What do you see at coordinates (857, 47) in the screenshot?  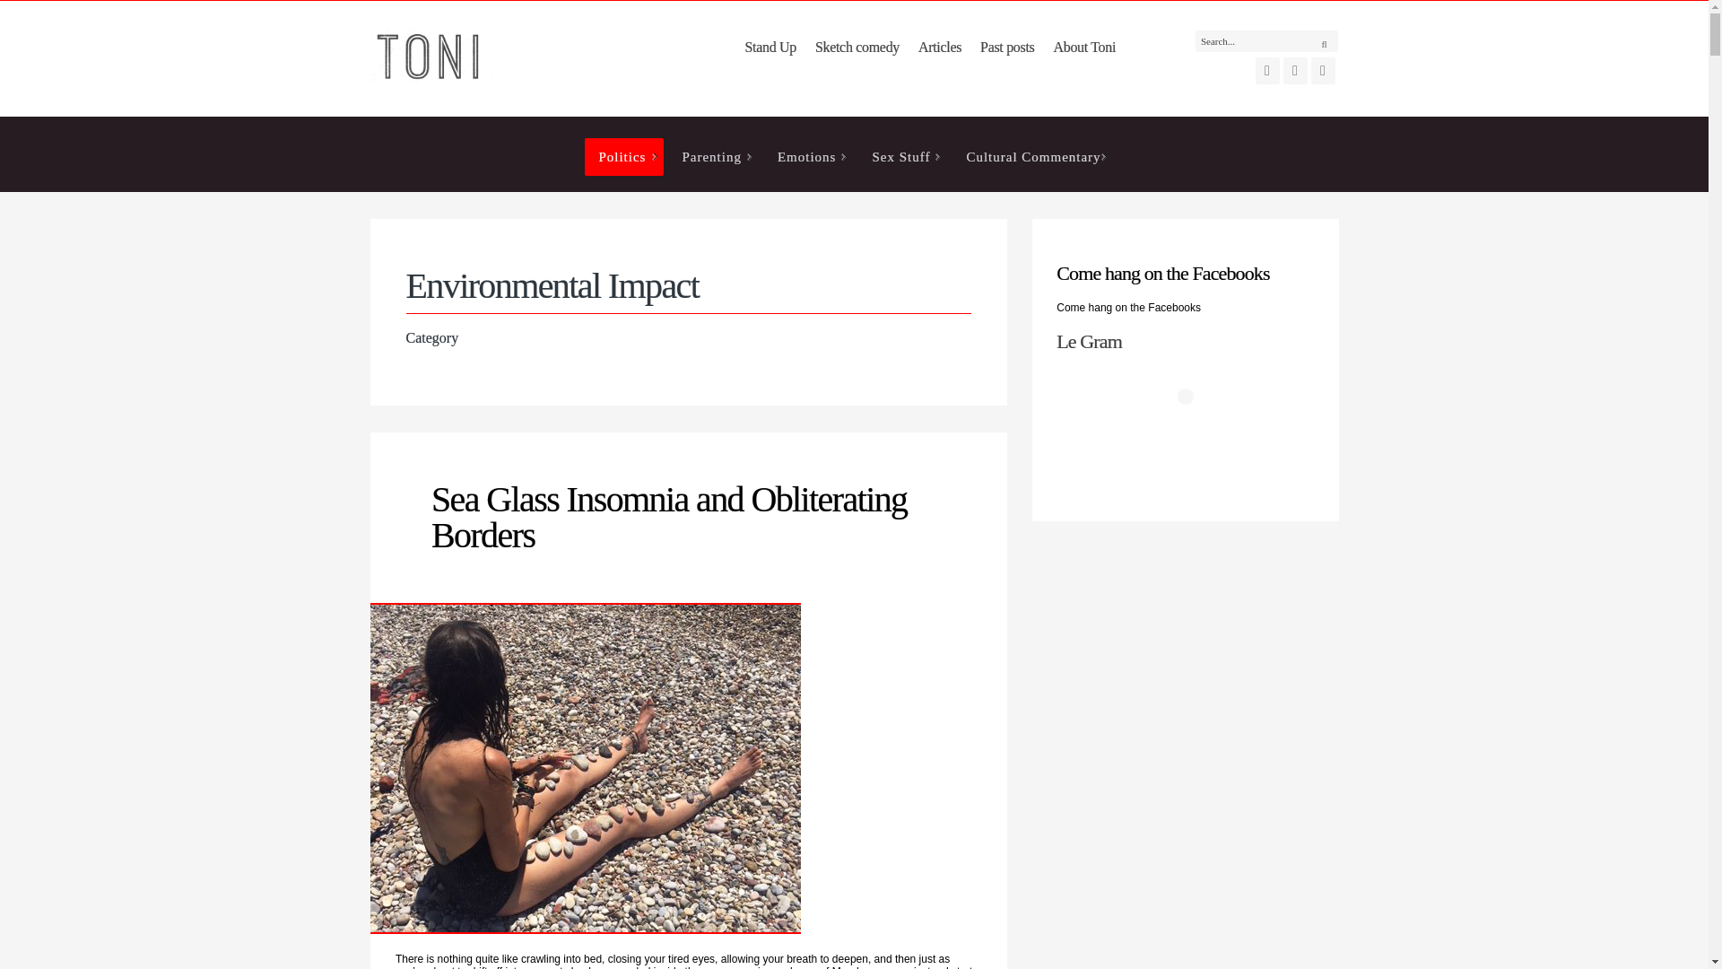 I see `Sketch comedy` at bounding box center [857, 47].